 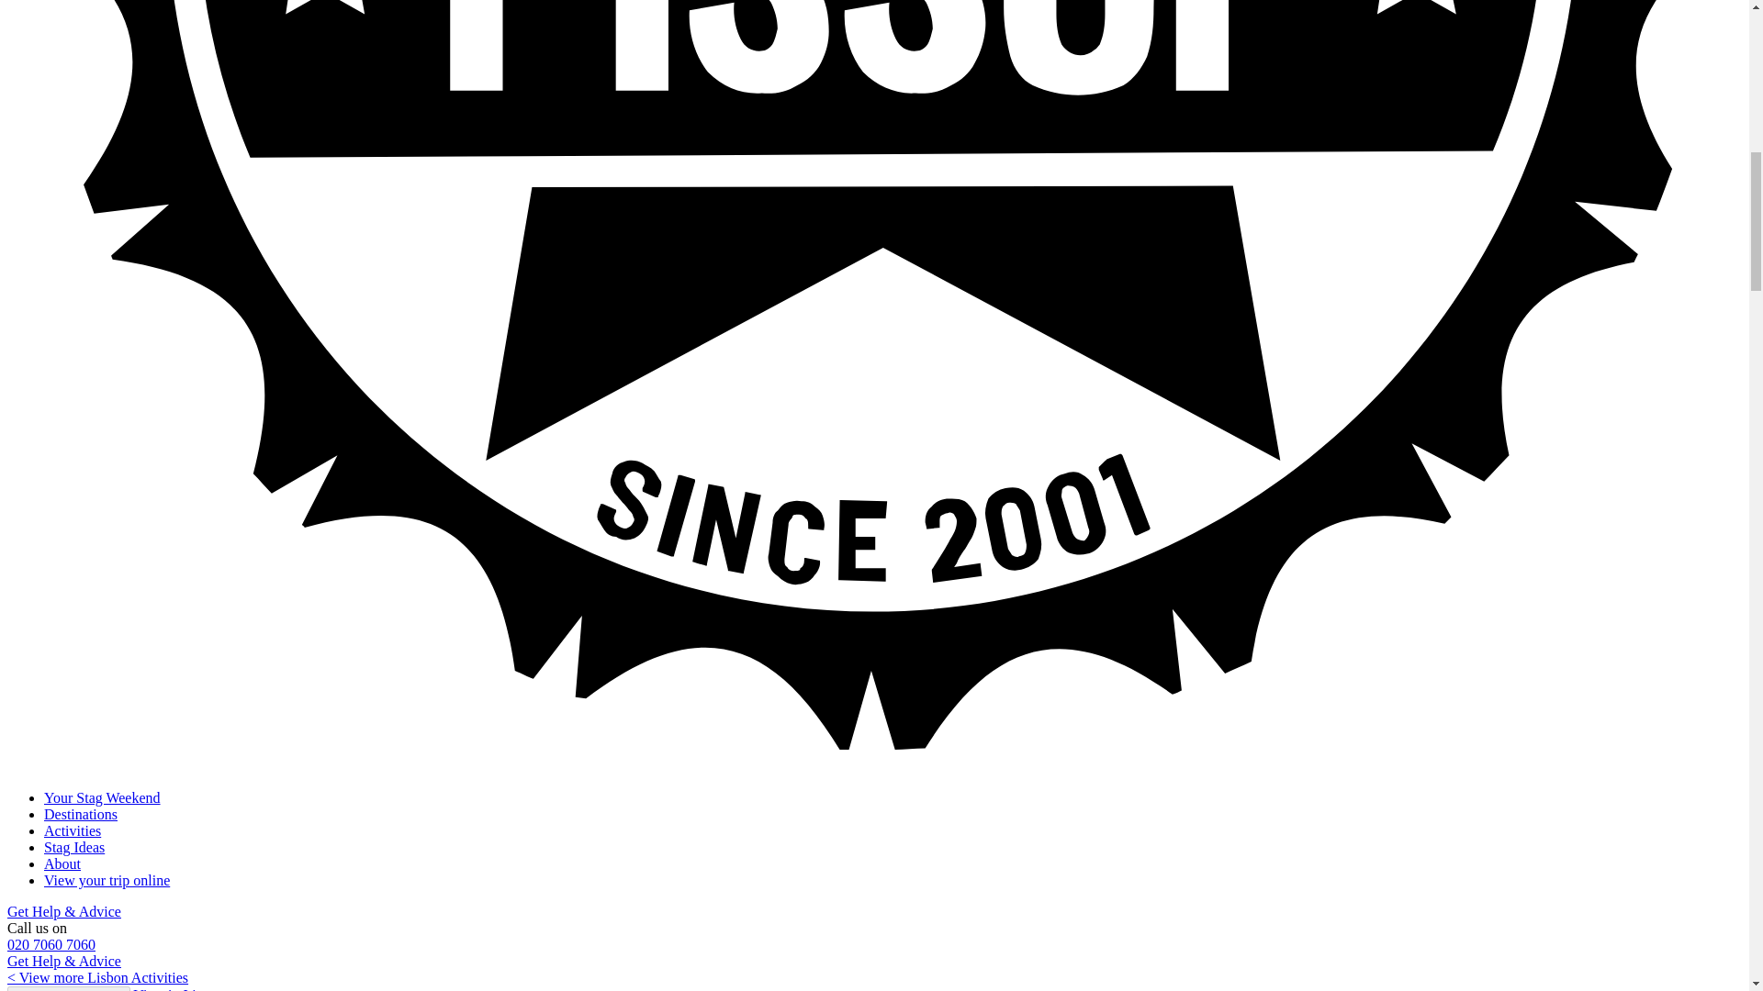 What do you see at coordinates (72, 830) in the screenshot?
I see `Activities` at bounding box center [72, 830].